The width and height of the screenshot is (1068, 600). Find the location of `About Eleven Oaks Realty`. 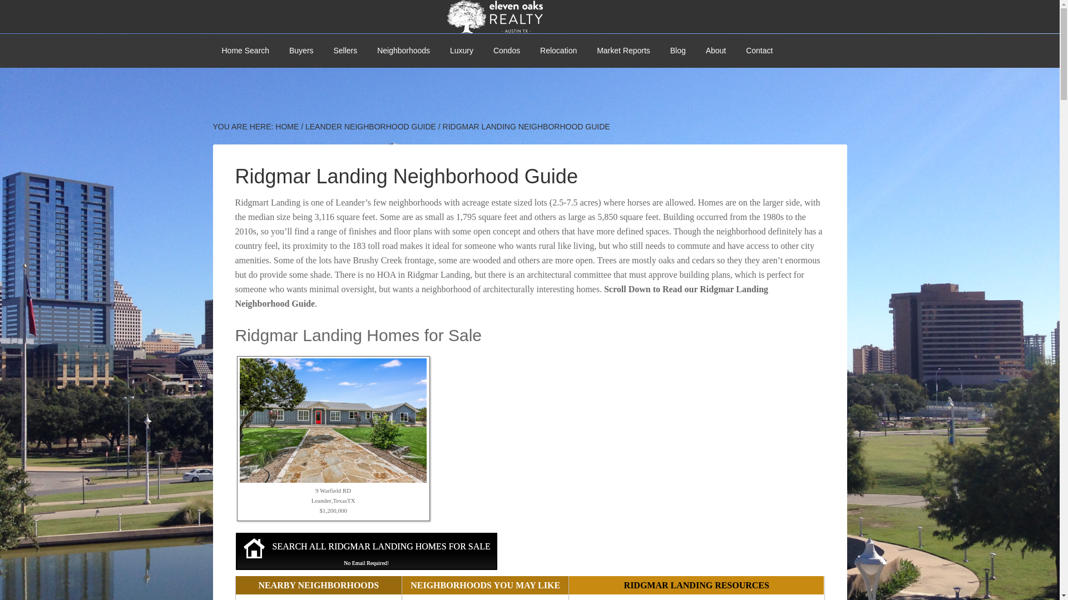

About Eleven Oaks Realty is located at coordinates (716, 51).